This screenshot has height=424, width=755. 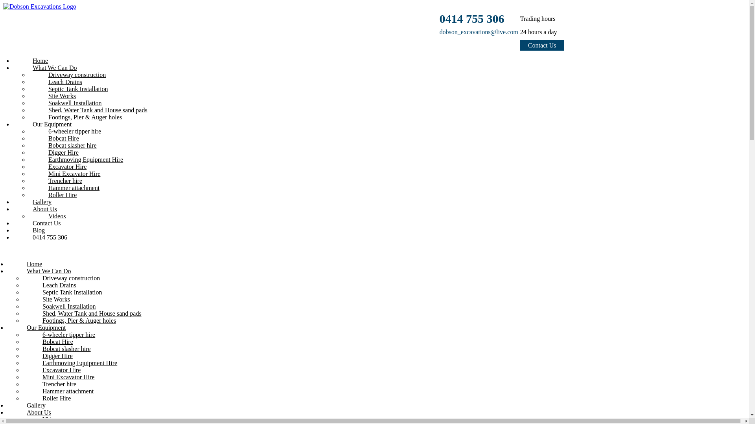 I want to click on Hammer attachment, so click(x=65, y=387).